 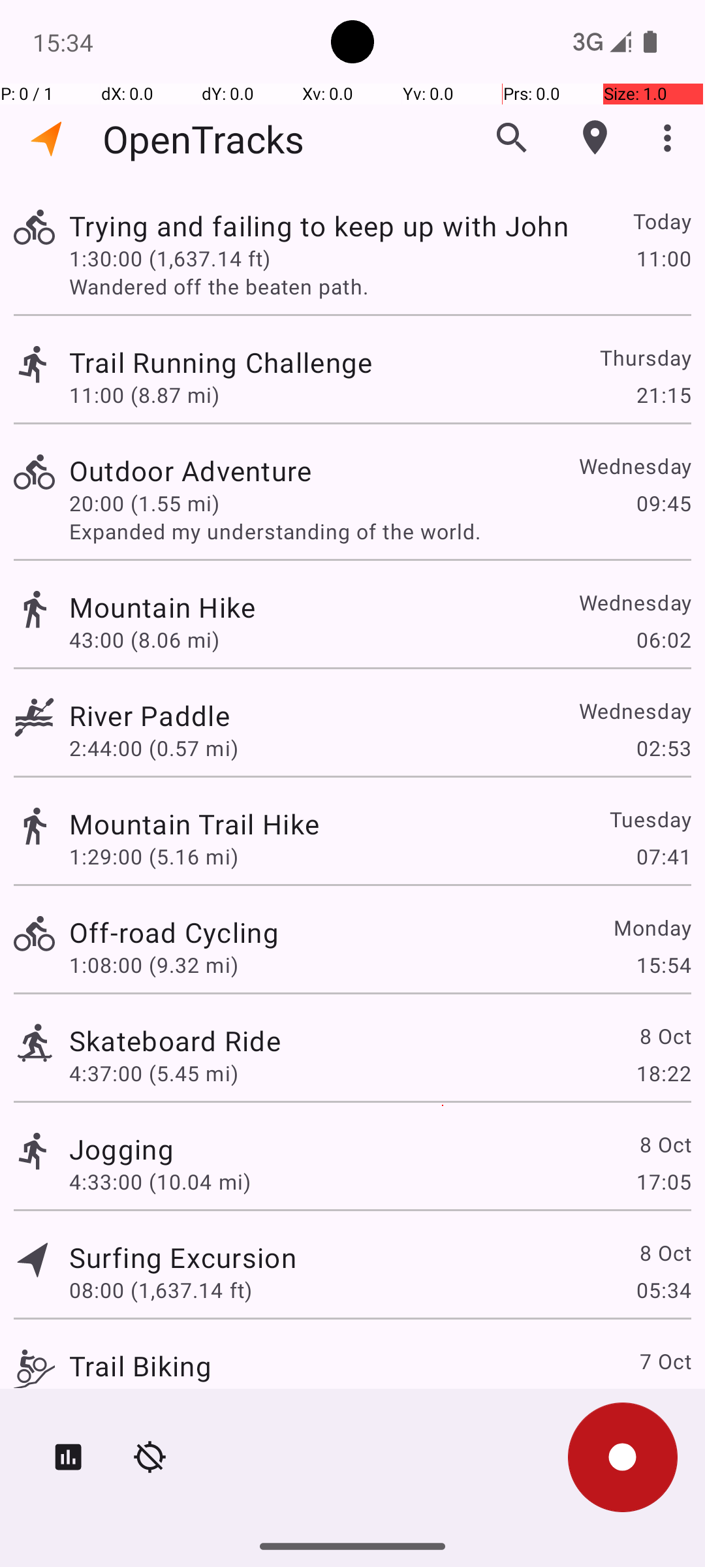 What do you see at coordinates (663, 639) in the screenshot?
I see `06:02` at bounding box center [663, 639].